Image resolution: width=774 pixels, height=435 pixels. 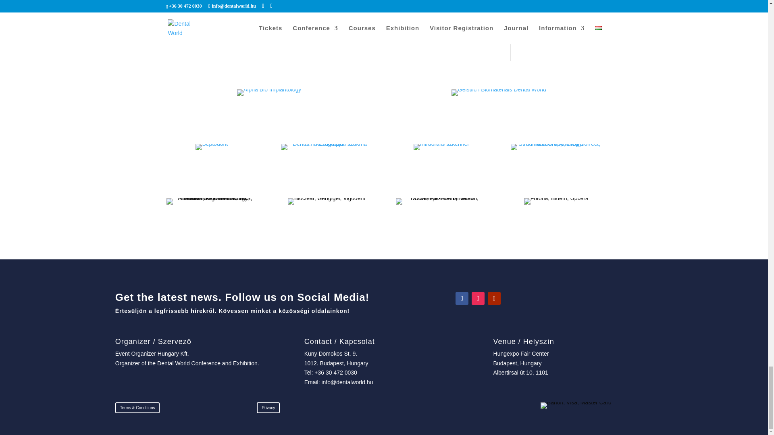 What do you see at coordinates (499, 110) in the screenshot?
I see `Geistlich` at bounding box center [499, 110].